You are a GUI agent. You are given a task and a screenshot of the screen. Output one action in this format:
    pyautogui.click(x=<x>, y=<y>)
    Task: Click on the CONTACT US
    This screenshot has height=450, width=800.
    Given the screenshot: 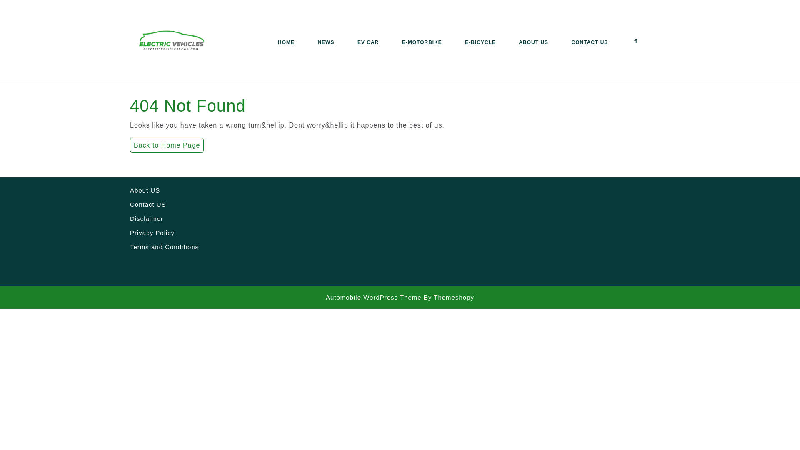 What is the action you would take?
    pyautogui.click(x=590, y=42)
    